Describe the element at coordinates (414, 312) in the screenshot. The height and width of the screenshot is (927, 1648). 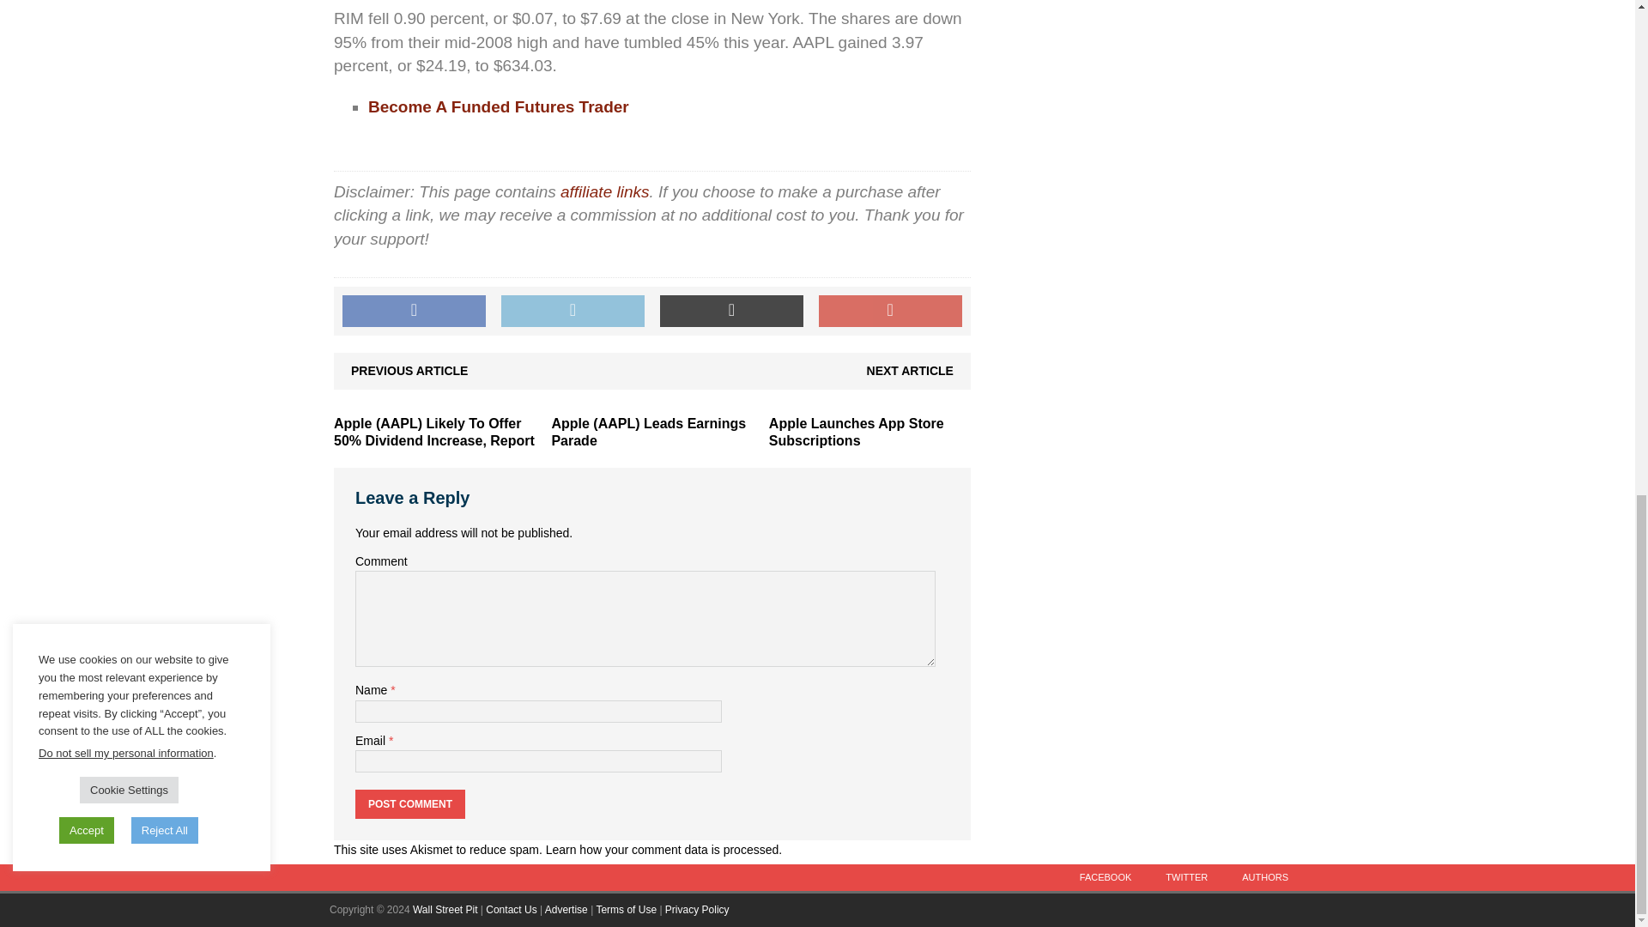
I see `Share on Facebook` at that location.